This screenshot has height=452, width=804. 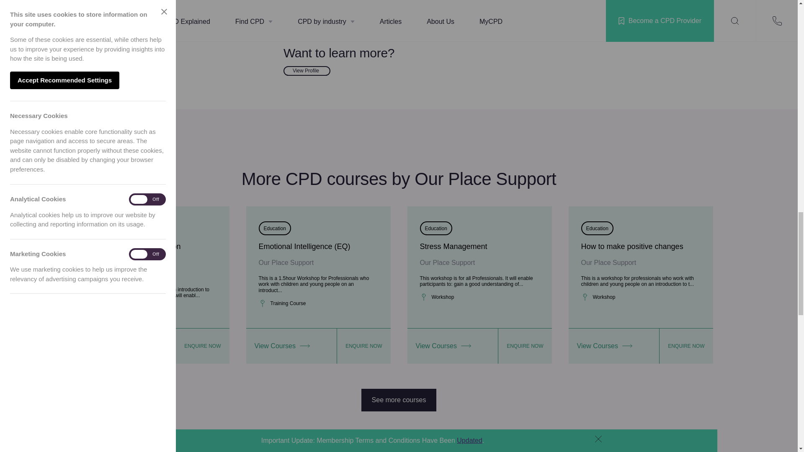 What do you see at coordinates (202, 346) in the screenshot?
I see `ENQUIRE NOW` at bounding box center [202, 346].